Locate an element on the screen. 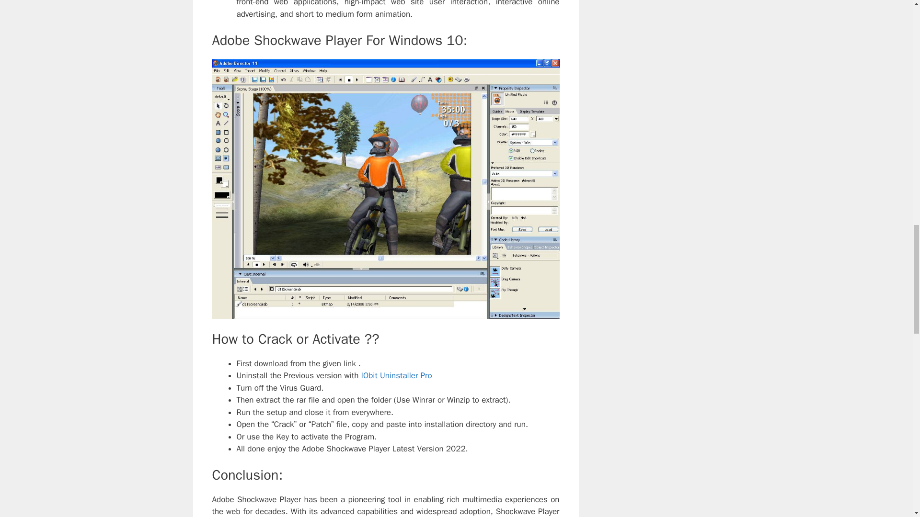 This screenshot has height=517, width=920.  IObit Uninstaller Pro is located at coordinates (395, 375).